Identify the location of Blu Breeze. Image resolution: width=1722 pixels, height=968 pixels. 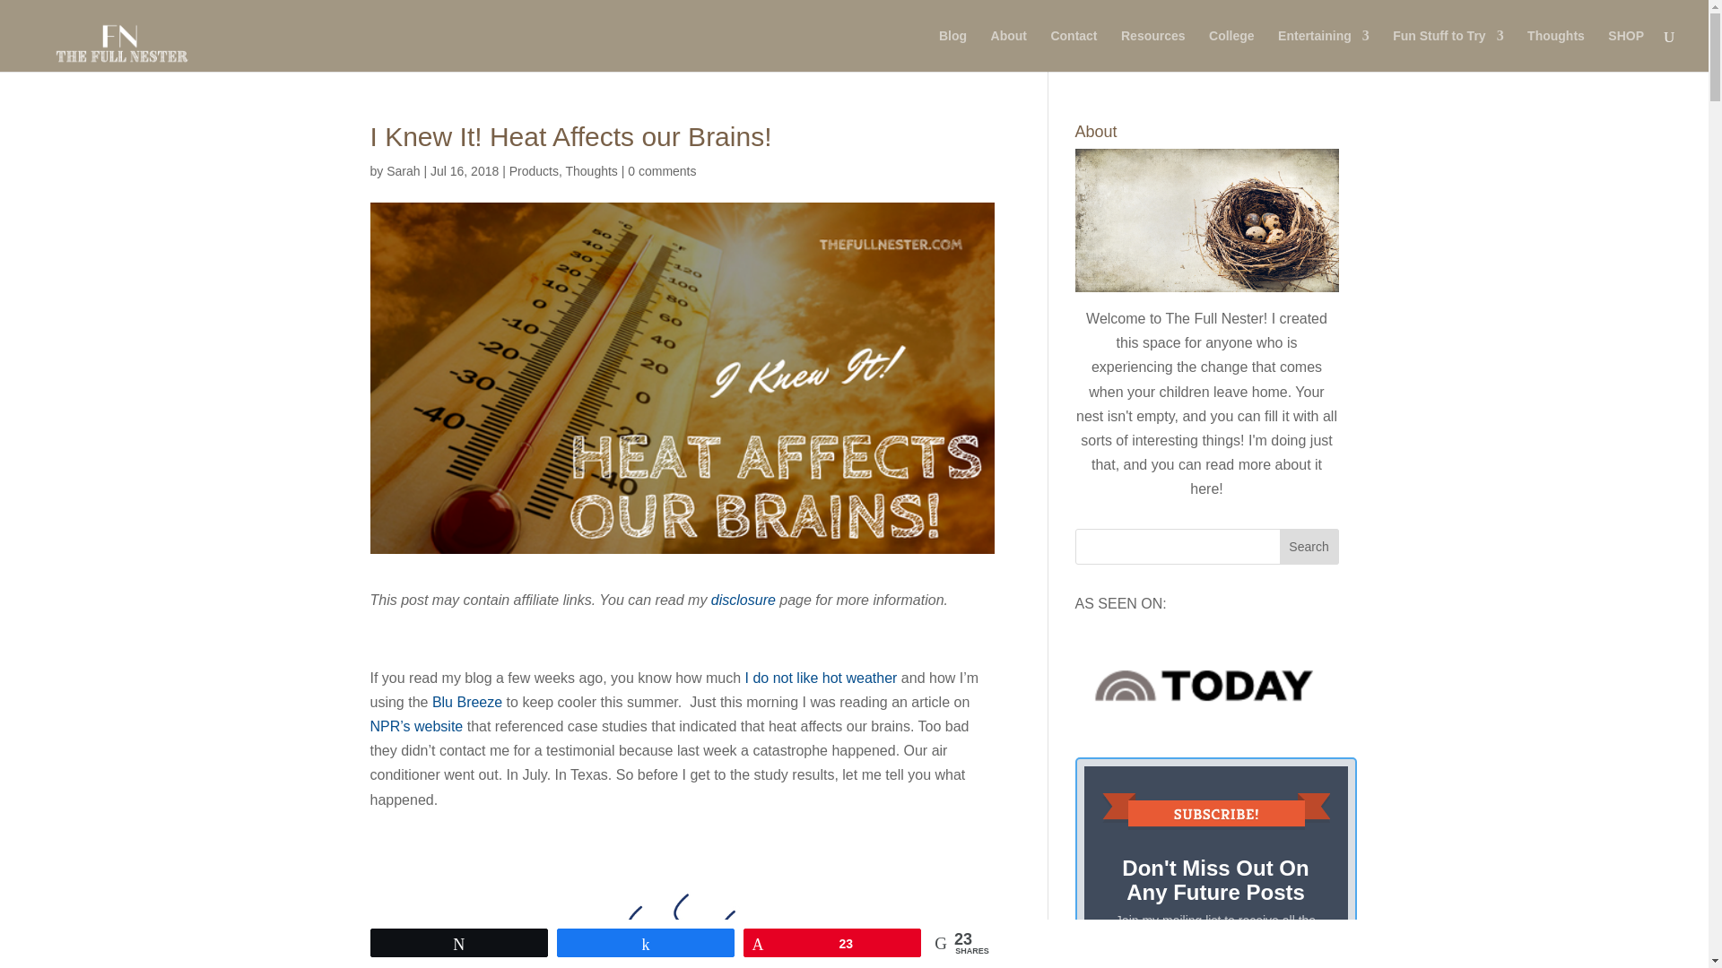
(466, 702).